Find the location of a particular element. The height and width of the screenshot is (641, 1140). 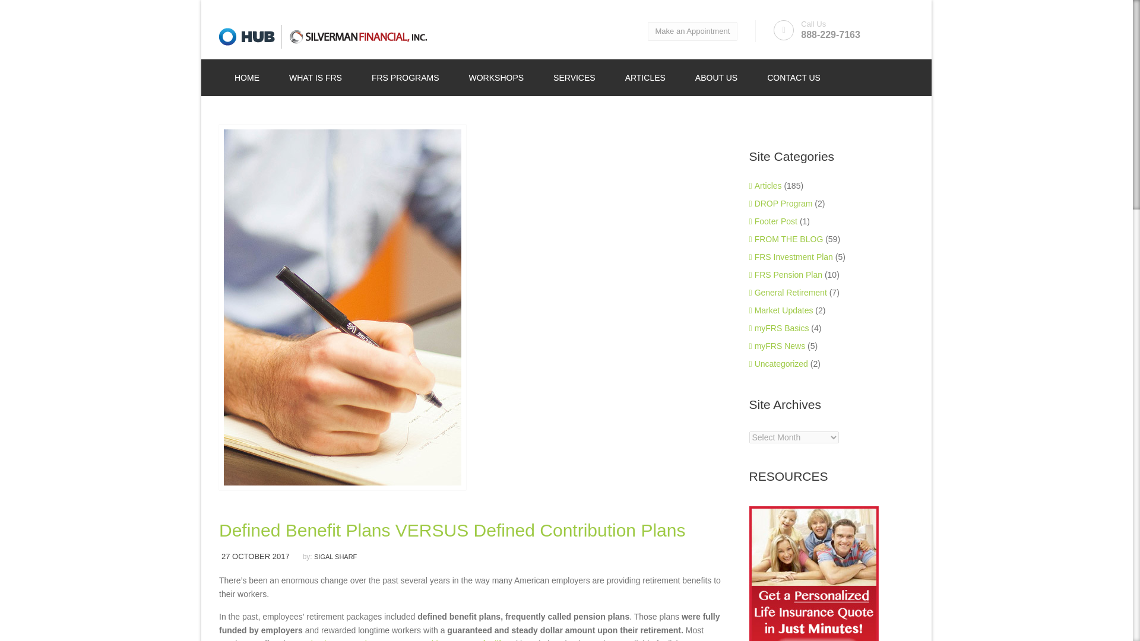

CONTACT US is located at coordinates (794, 78).